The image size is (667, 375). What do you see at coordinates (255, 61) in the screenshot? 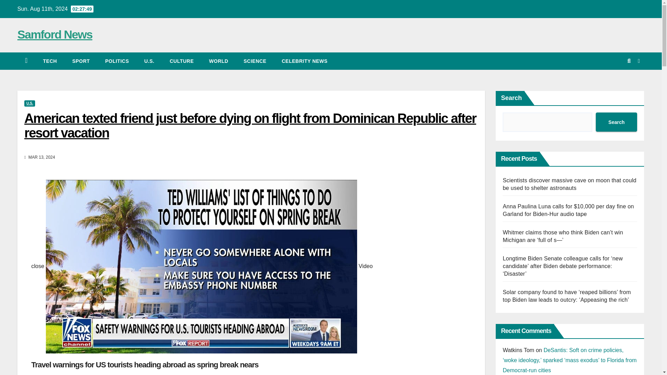
I see `Science` at bounding box center [255, 61].